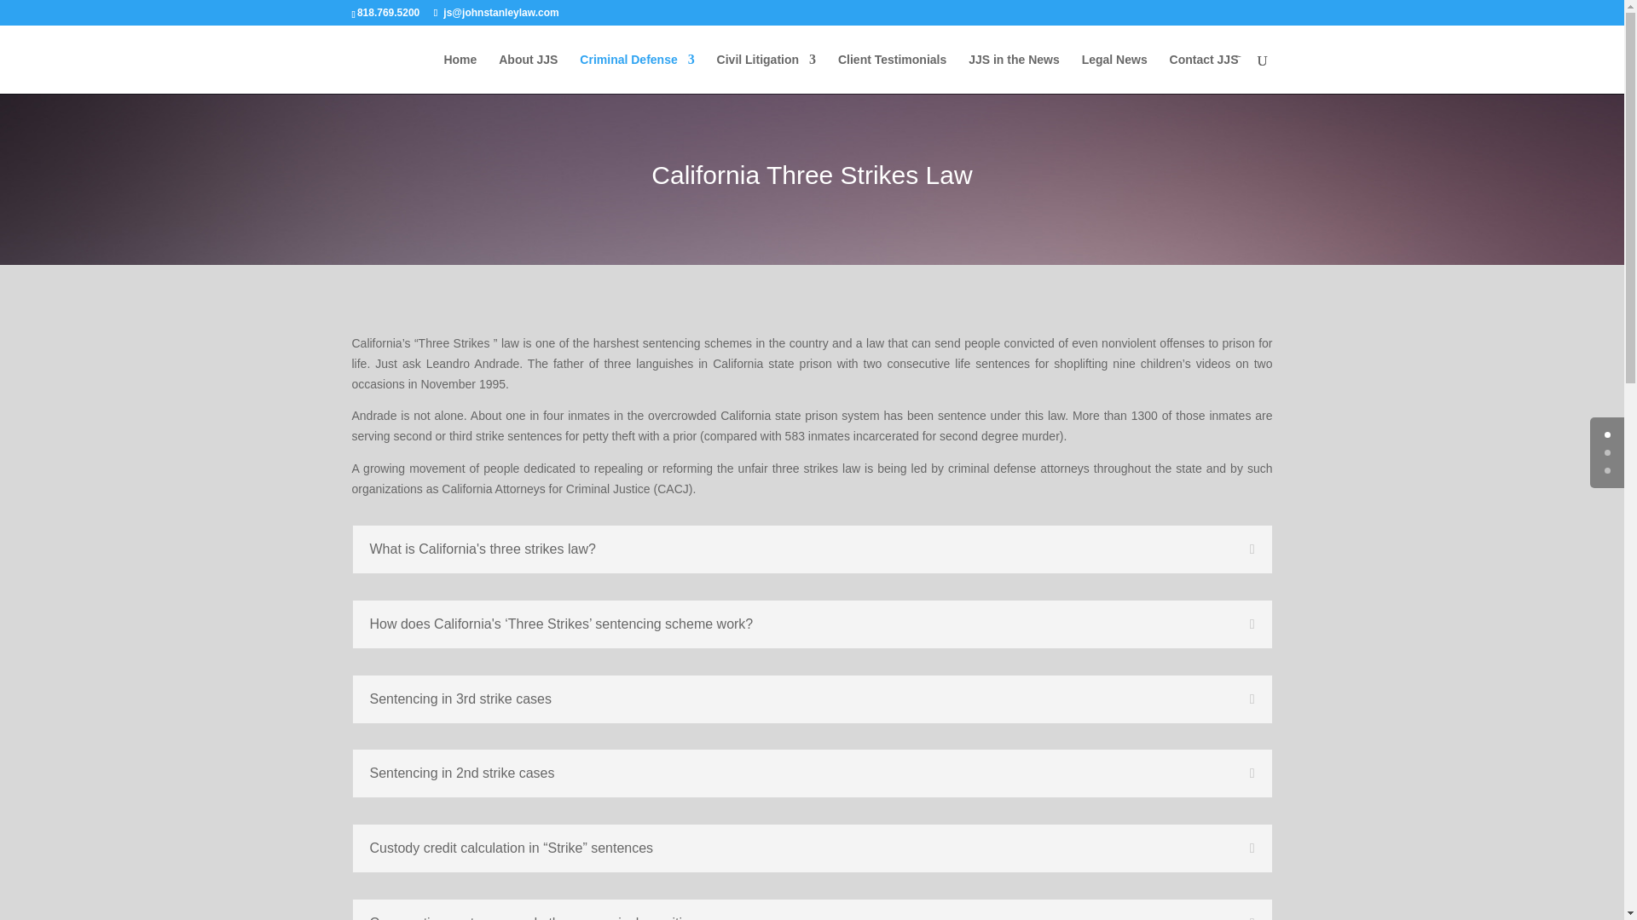 The width and height of the screenshot is (1637, 920). Describe the element at coordinates (529, 73) in the screenshot. I see `About JJS` at that location.